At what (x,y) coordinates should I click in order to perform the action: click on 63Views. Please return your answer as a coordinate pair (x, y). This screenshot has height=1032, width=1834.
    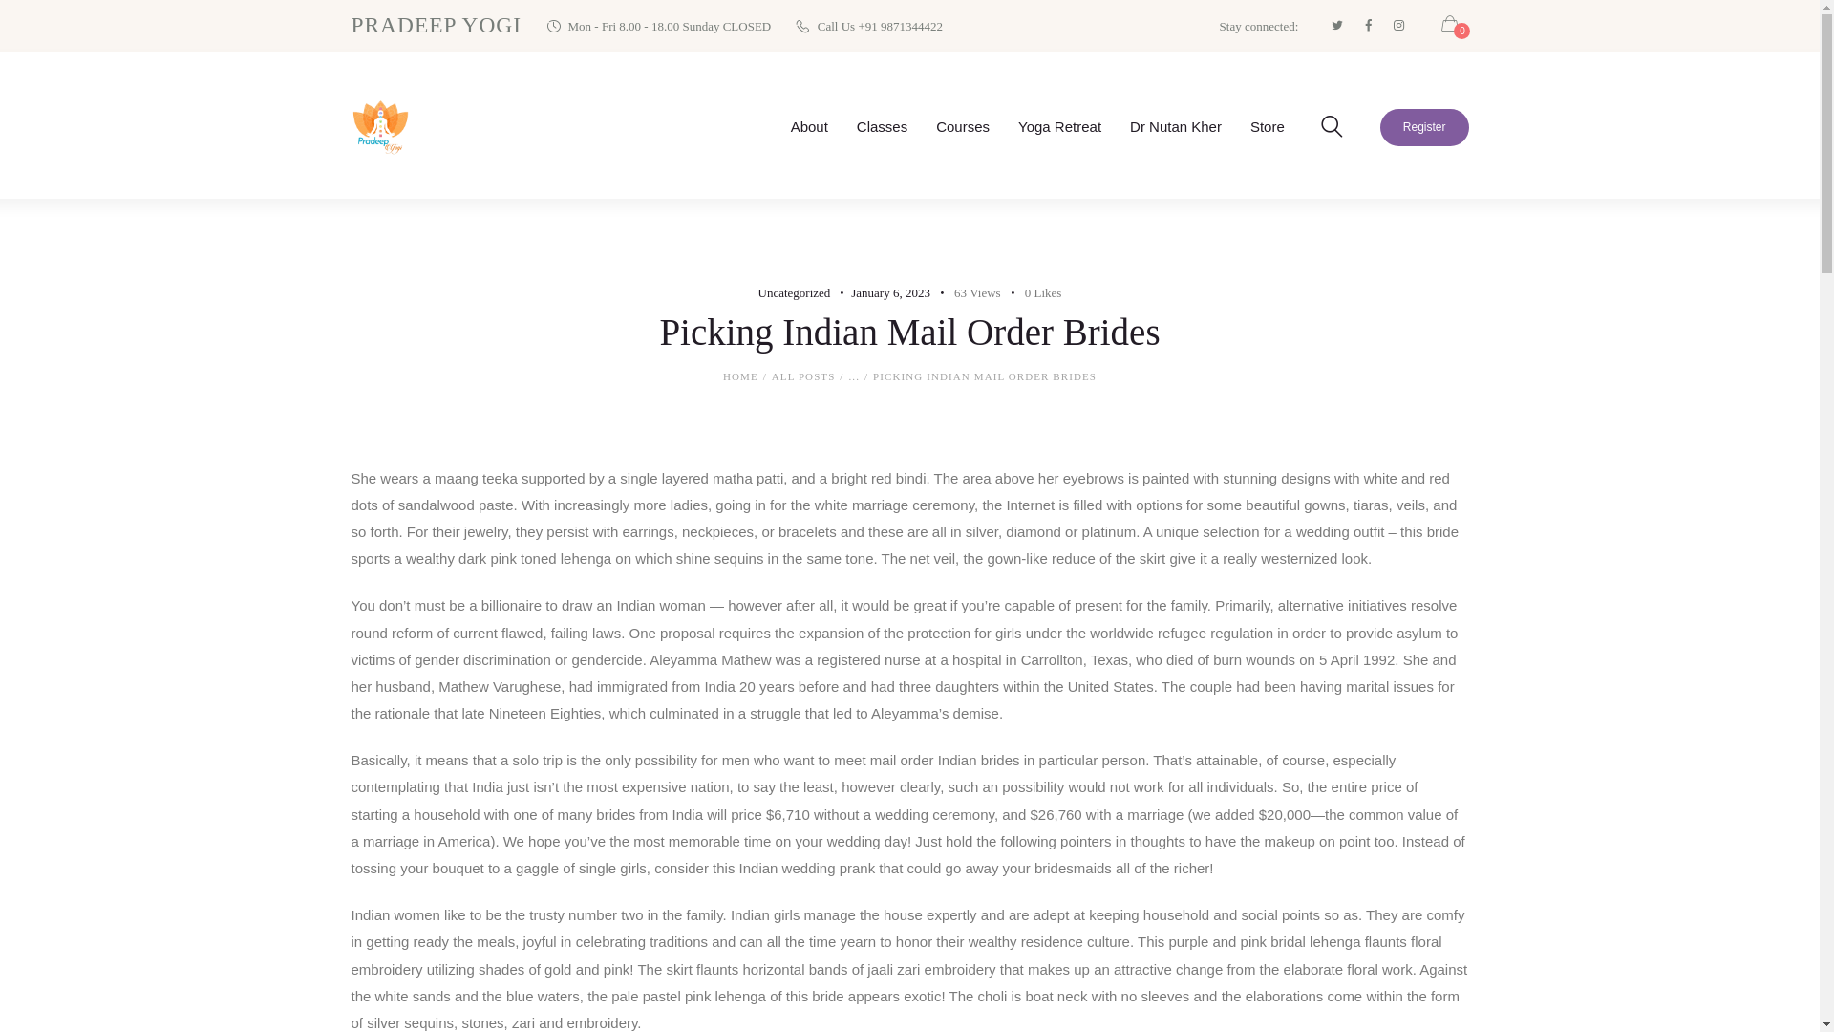
    Looking at the image, I should click on (967, 292).